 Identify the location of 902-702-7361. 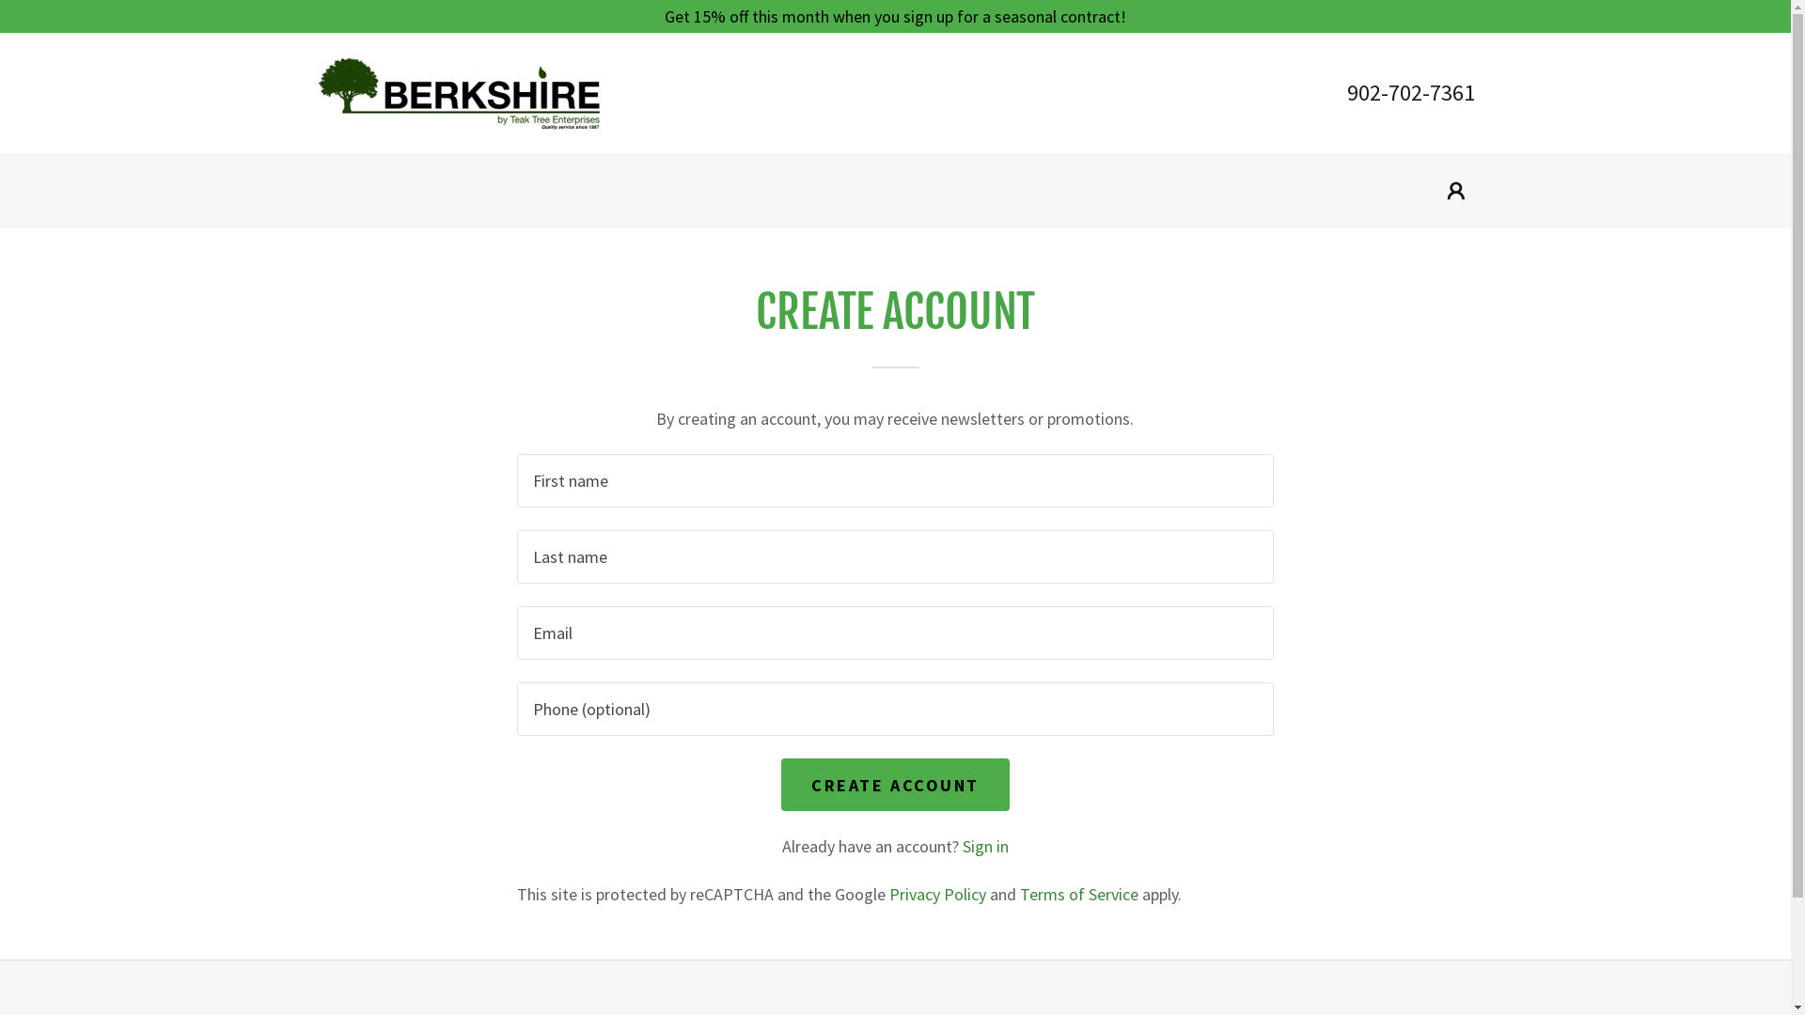
(1410, 92).